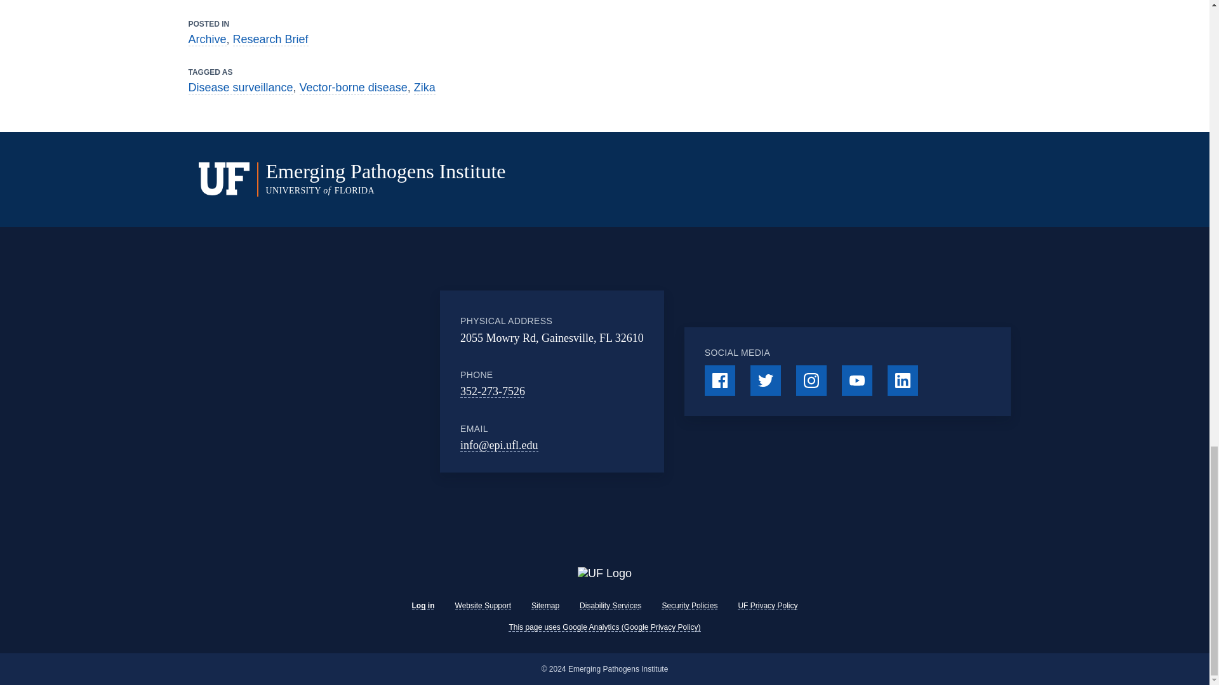 Image resolution: width=1219 pixels, height=685 pixels. What do you see at coordinates (689, 606) in the screenshot?
I see `Security Policies` at bounding box center [689, 606].